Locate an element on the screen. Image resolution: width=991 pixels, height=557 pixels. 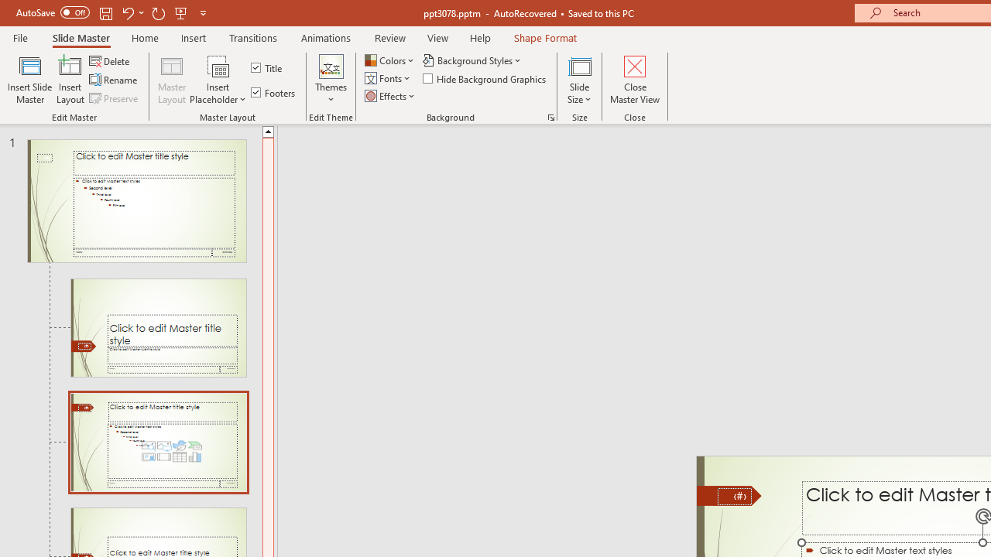
Background Styles is located at coordinates (472, 60).